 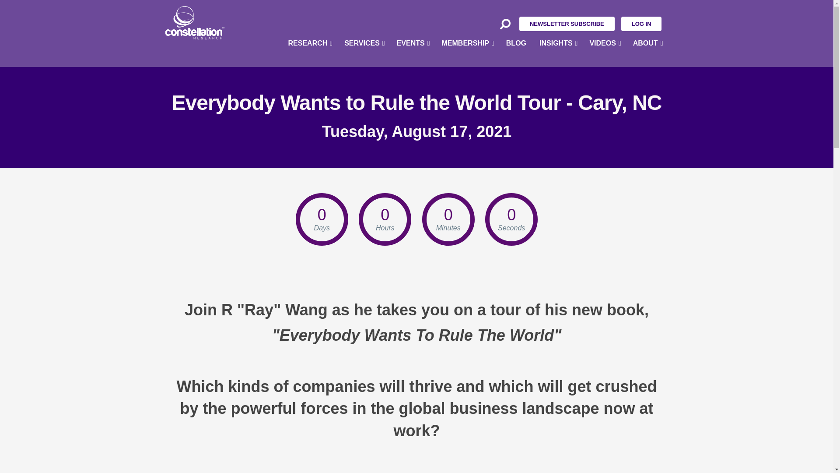 What do you see at coordinates (310, 179) in the screenshot?
I see `Research Policies` at bounding box center [310, 179].